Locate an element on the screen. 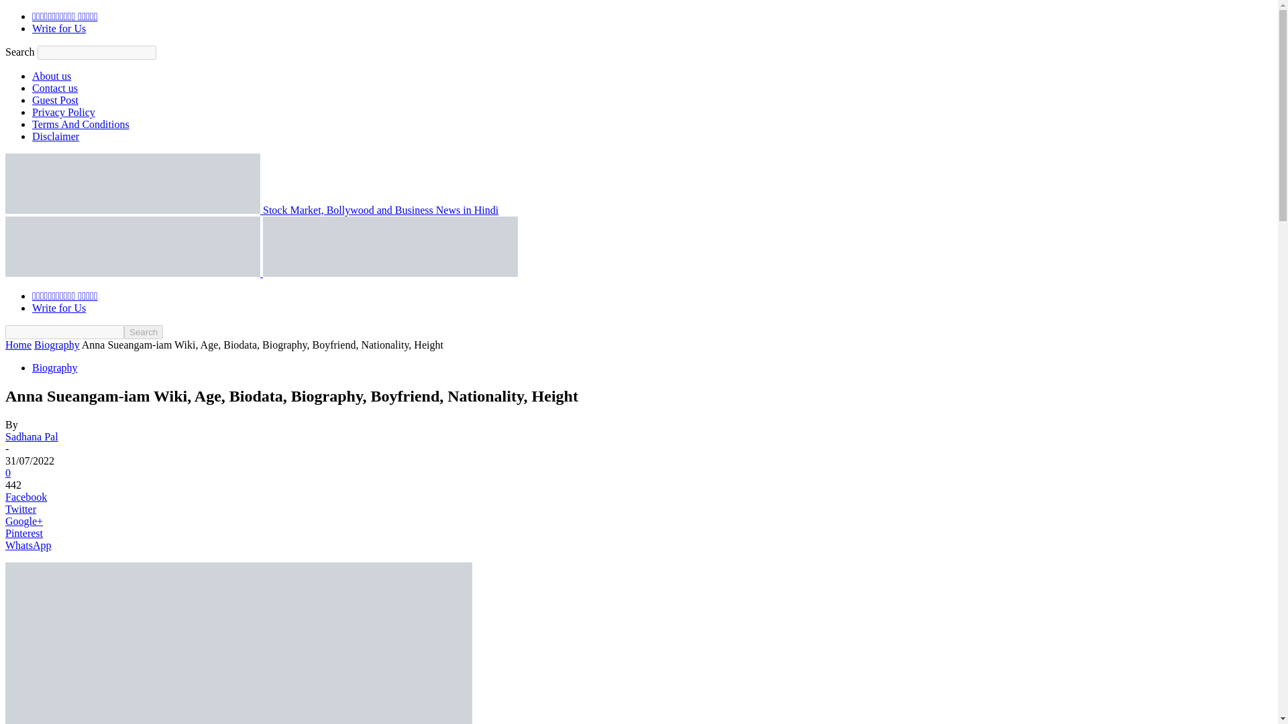  Sadhana Pal is located at coordinates (31, 436).